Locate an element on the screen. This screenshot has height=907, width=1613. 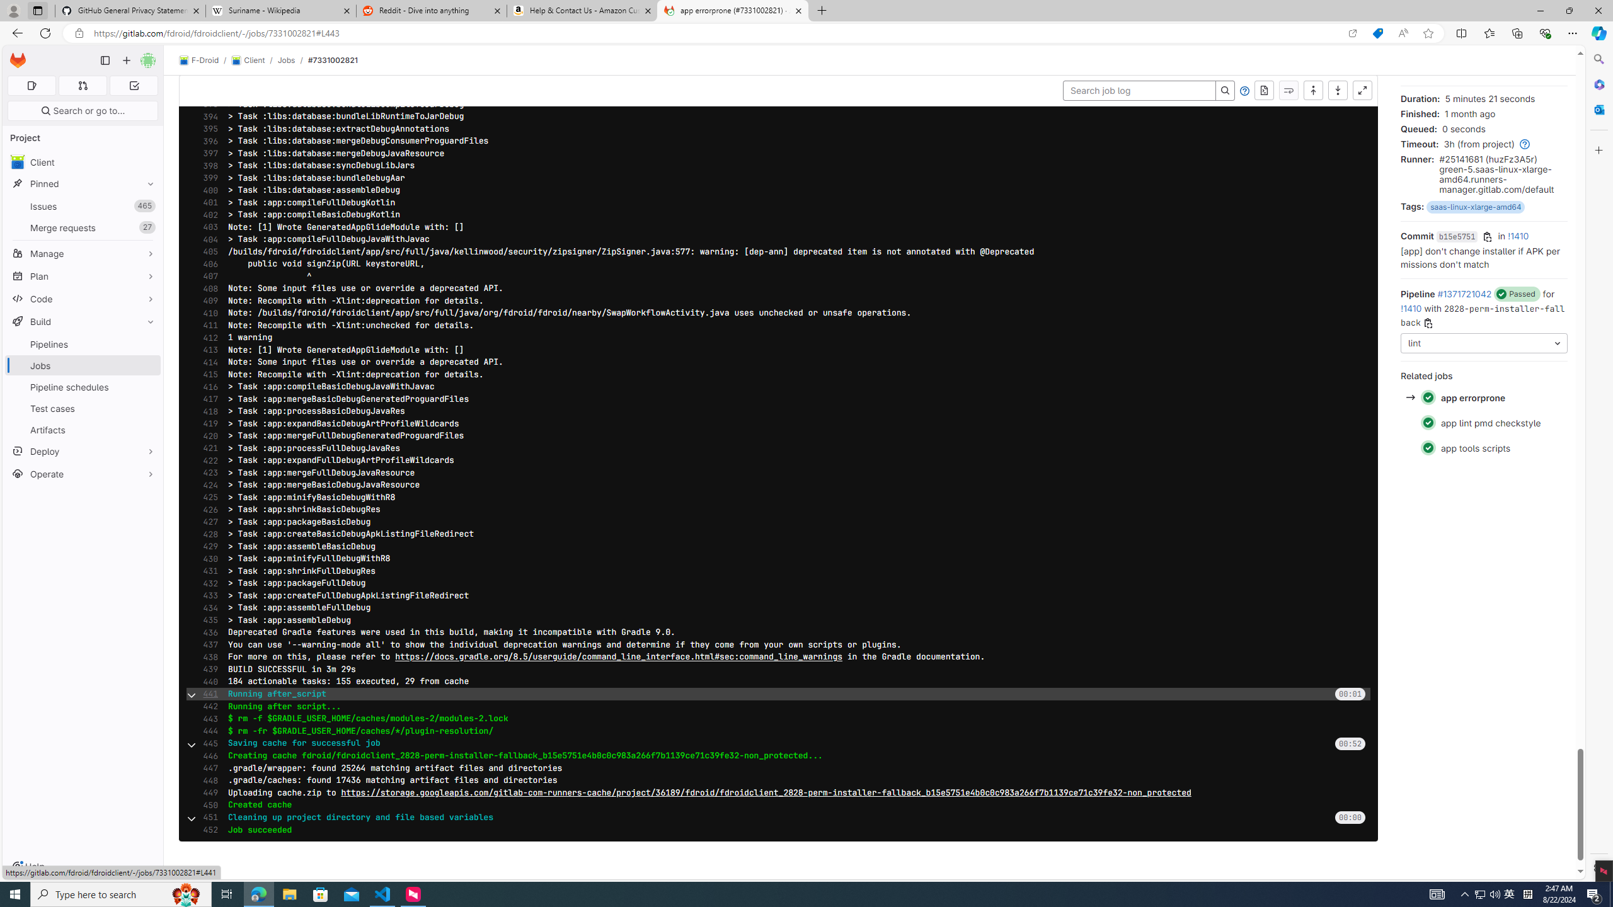
Pin Jobs is located at coordinates (147, 365).